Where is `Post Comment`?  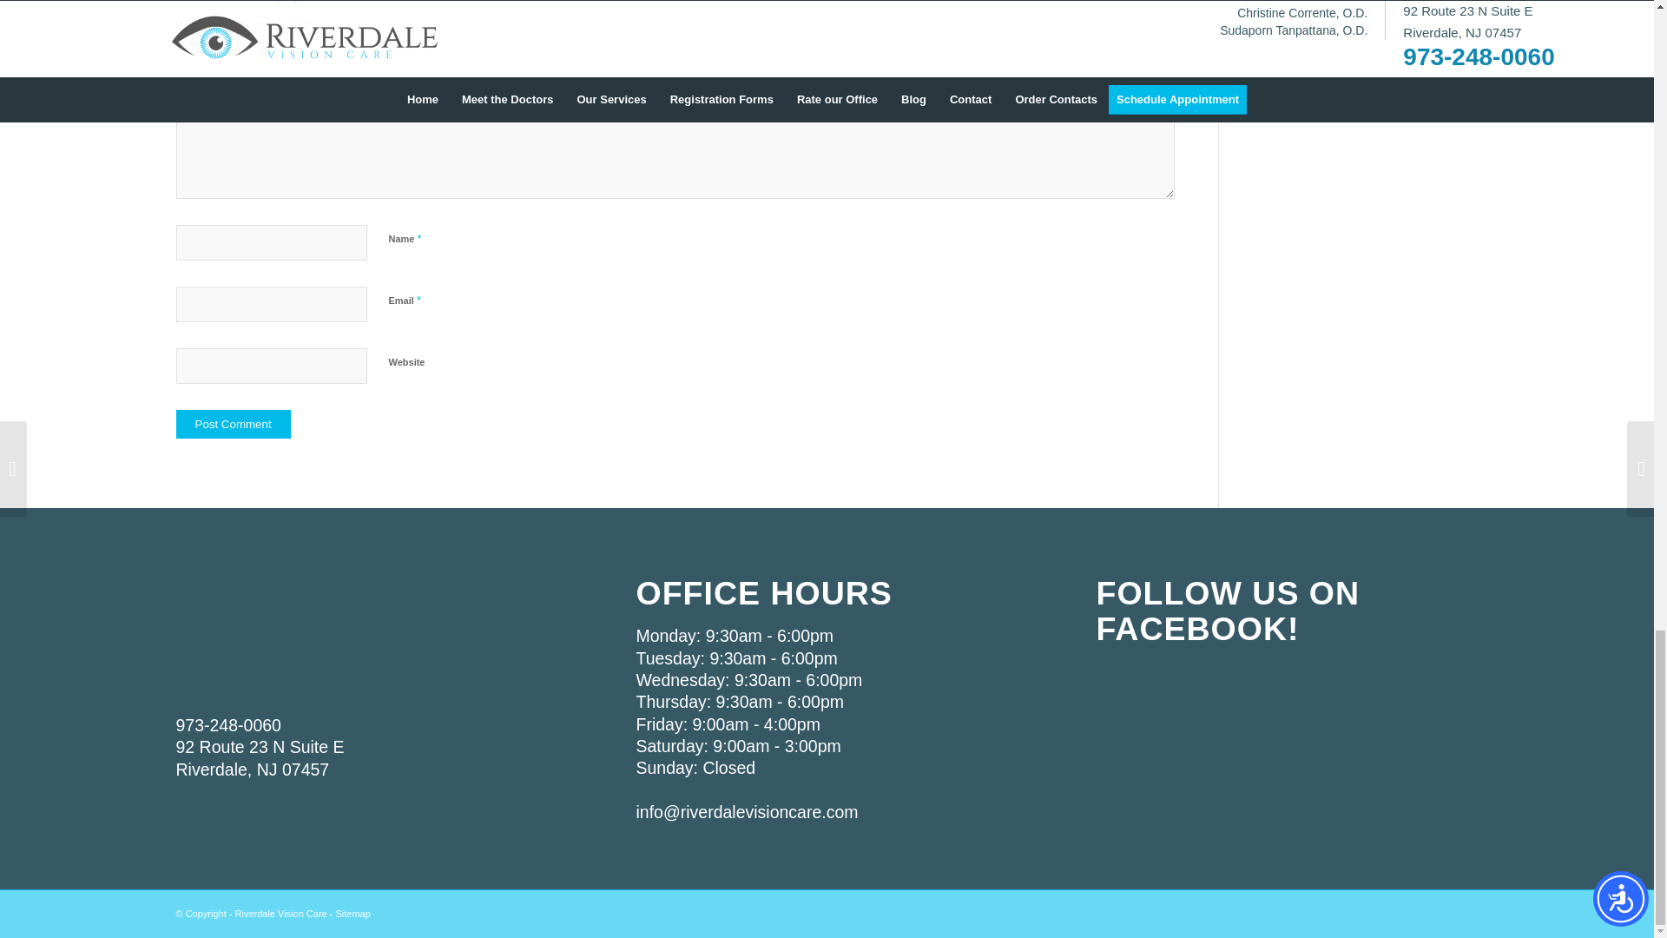
Post Comment is located at coordinates (233, 424).